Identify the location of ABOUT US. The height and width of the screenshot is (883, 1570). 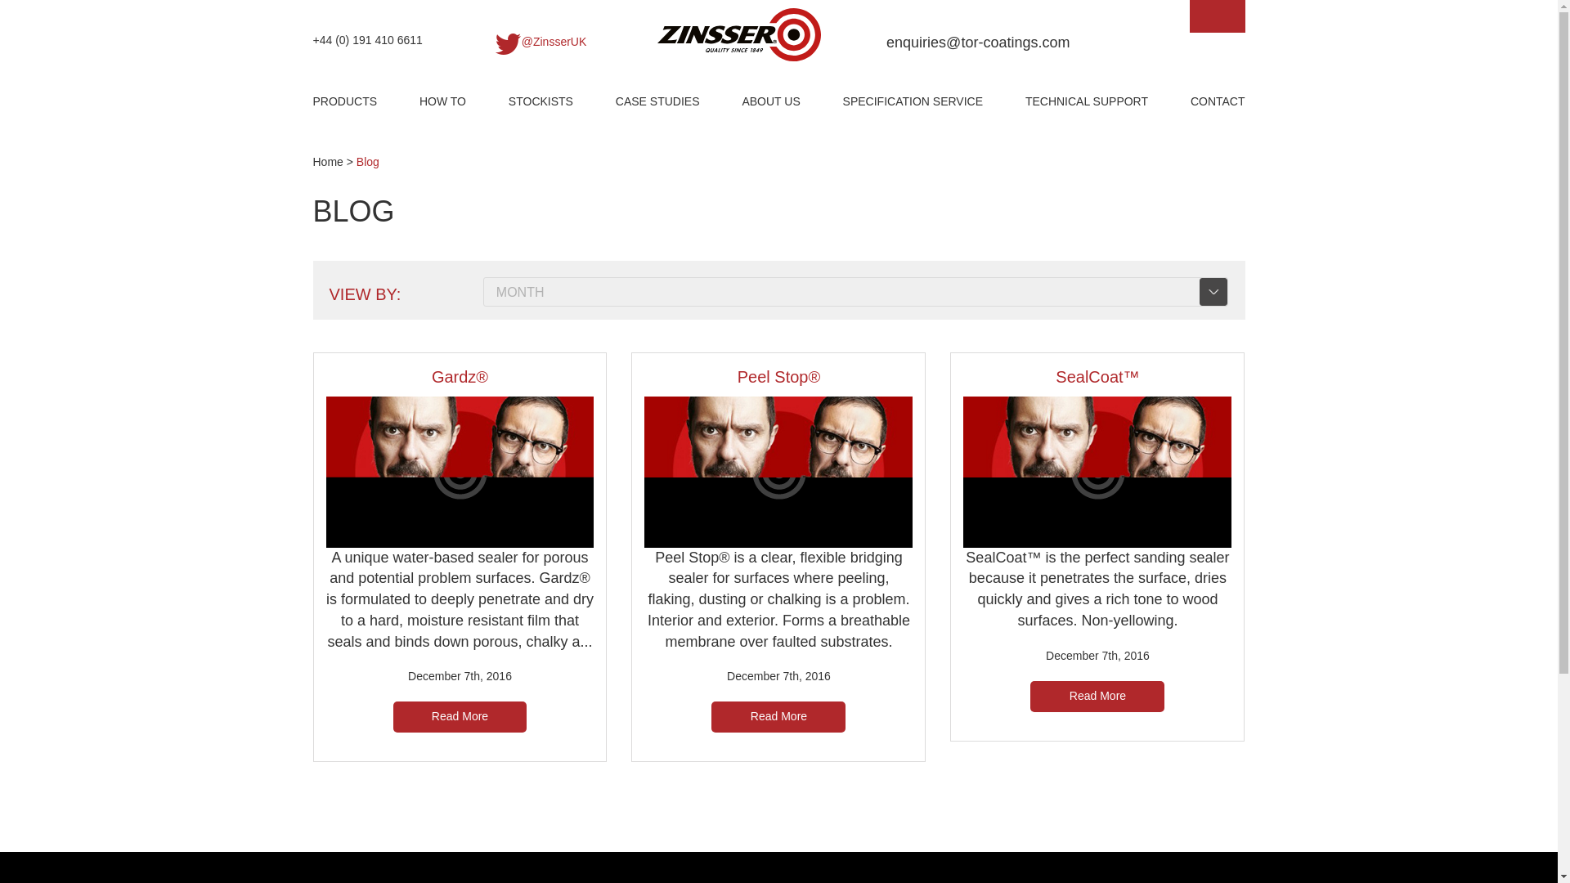
(770, 102).